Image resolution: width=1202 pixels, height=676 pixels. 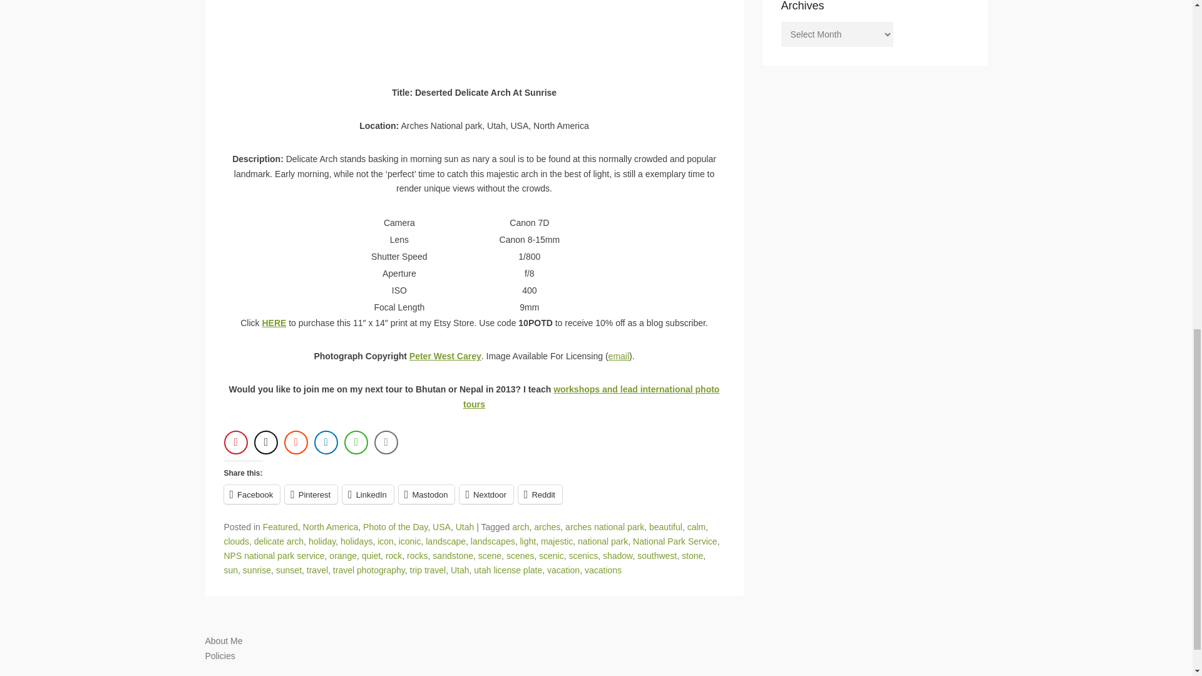 I want to click on Reddit, so click(x=540, y=494).